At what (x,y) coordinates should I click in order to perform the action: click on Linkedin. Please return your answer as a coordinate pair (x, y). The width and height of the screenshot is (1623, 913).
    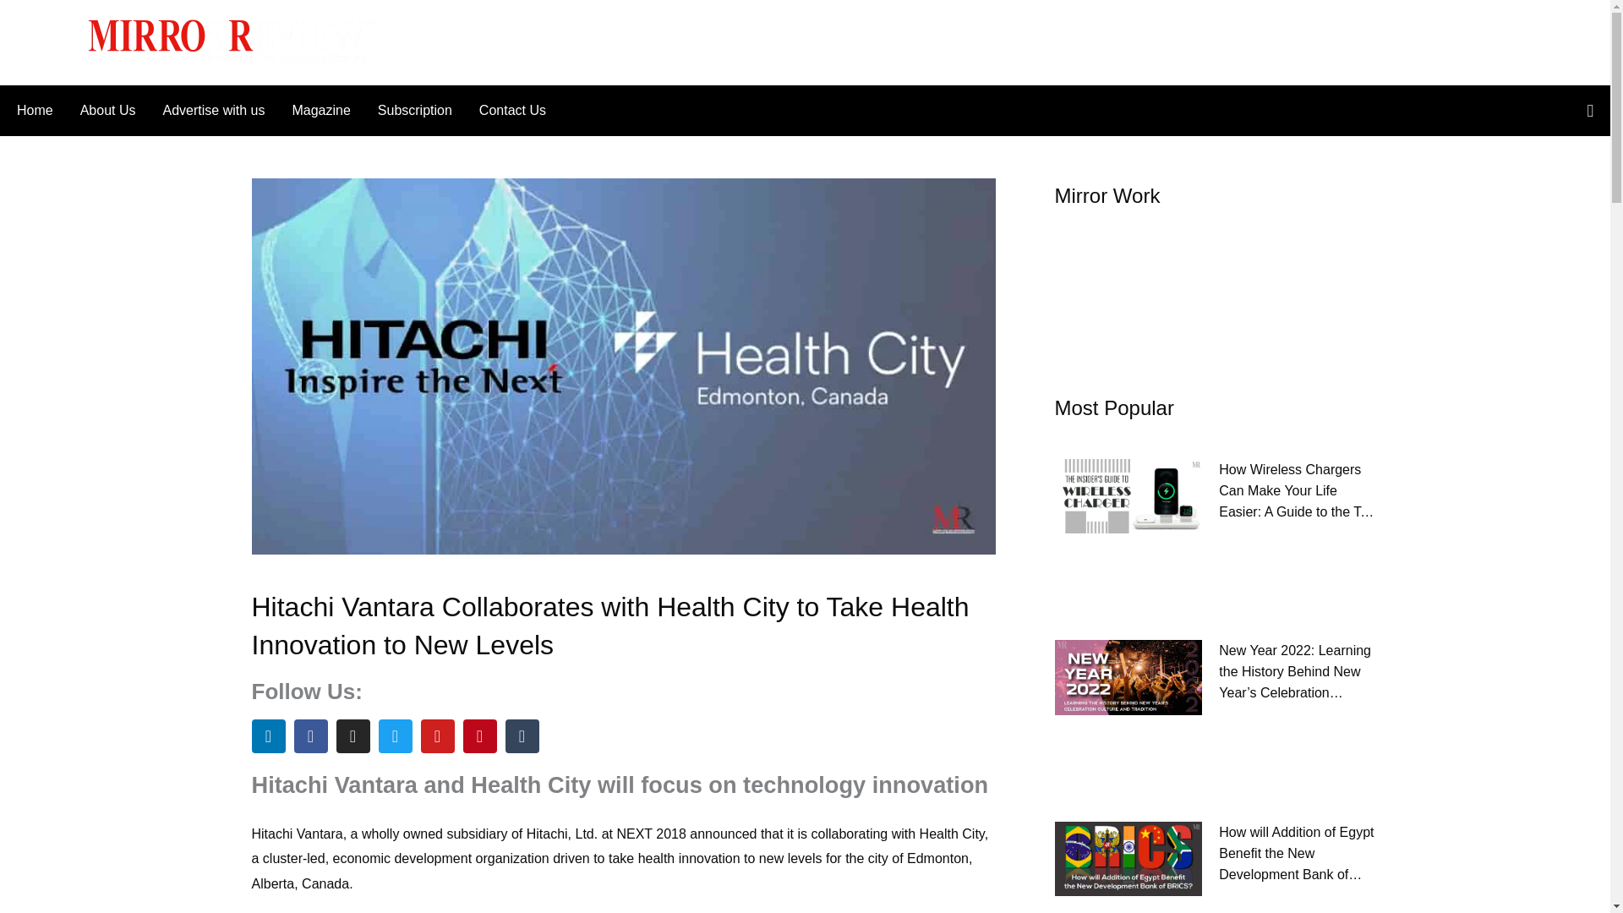
    Looking at the image, I should click on (268, 736).